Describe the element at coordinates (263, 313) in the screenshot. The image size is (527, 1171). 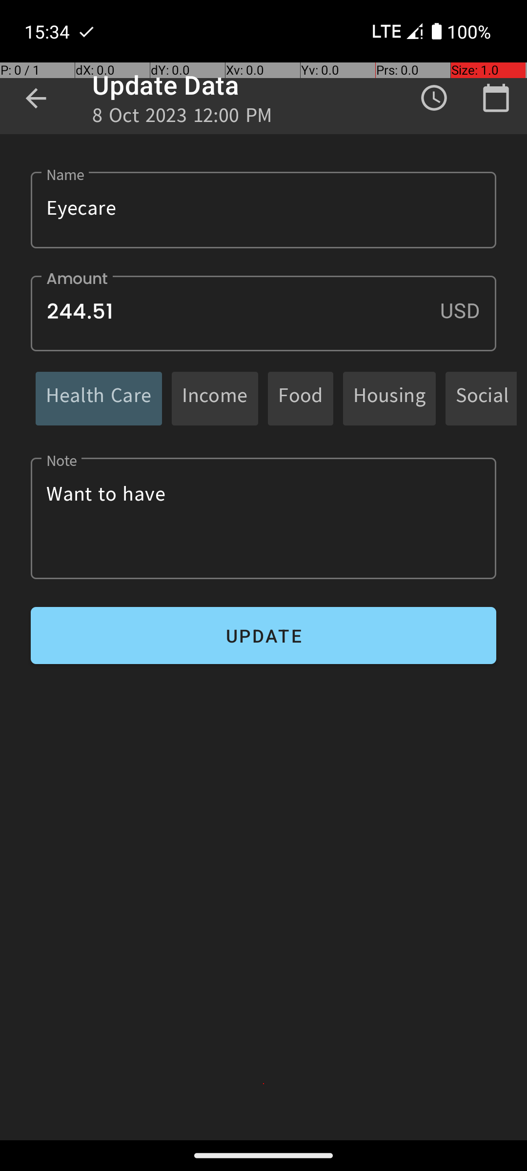
I see `244.51` at that location.